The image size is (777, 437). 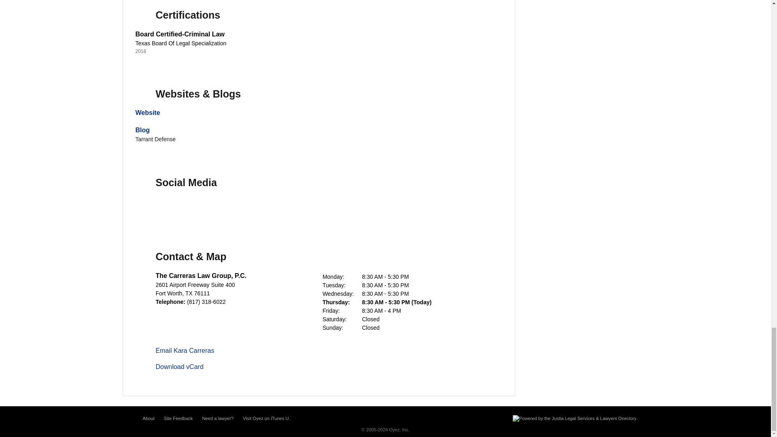 I want to click on Justia Profile, so click(x=204, y=209).